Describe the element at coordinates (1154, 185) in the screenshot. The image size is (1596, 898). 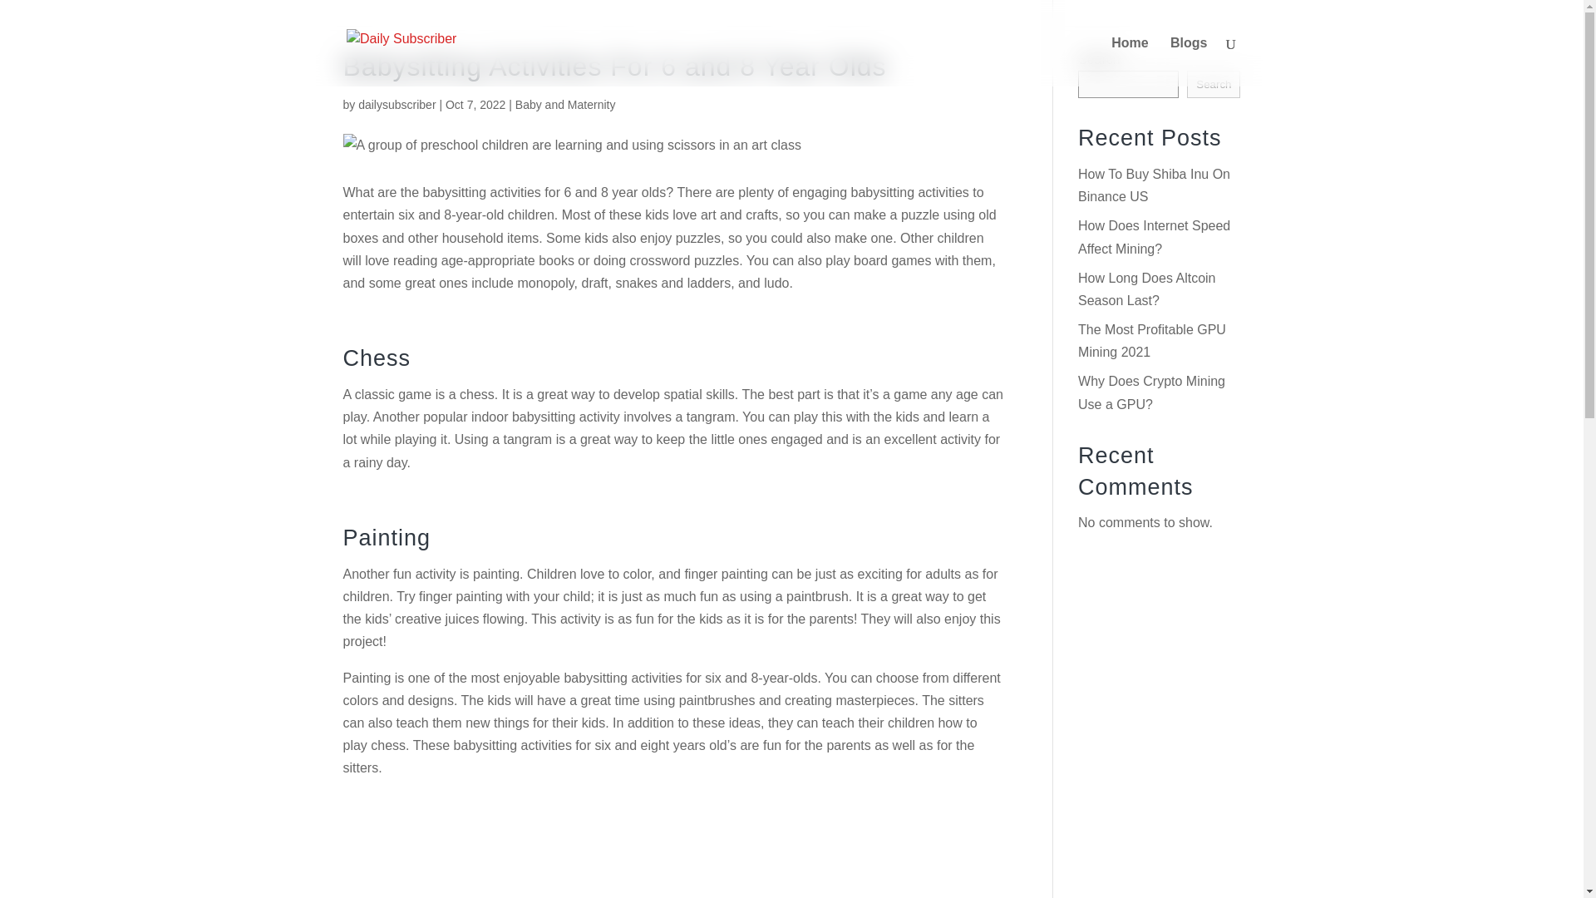
I see `How To Buy Shiba Inu On Binance US` at that location.